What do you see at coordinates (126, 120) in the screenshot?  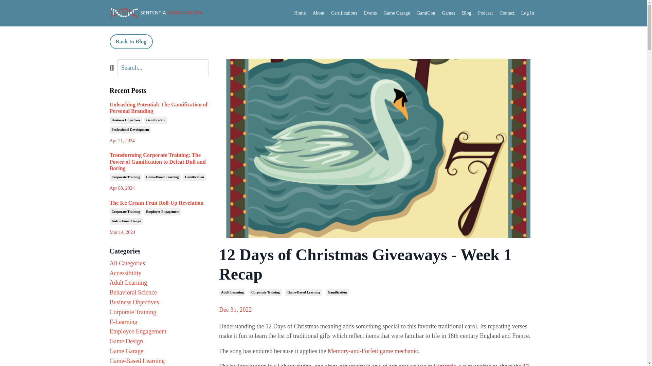 I see `Business Objectives` at bounding box center [126, 120].